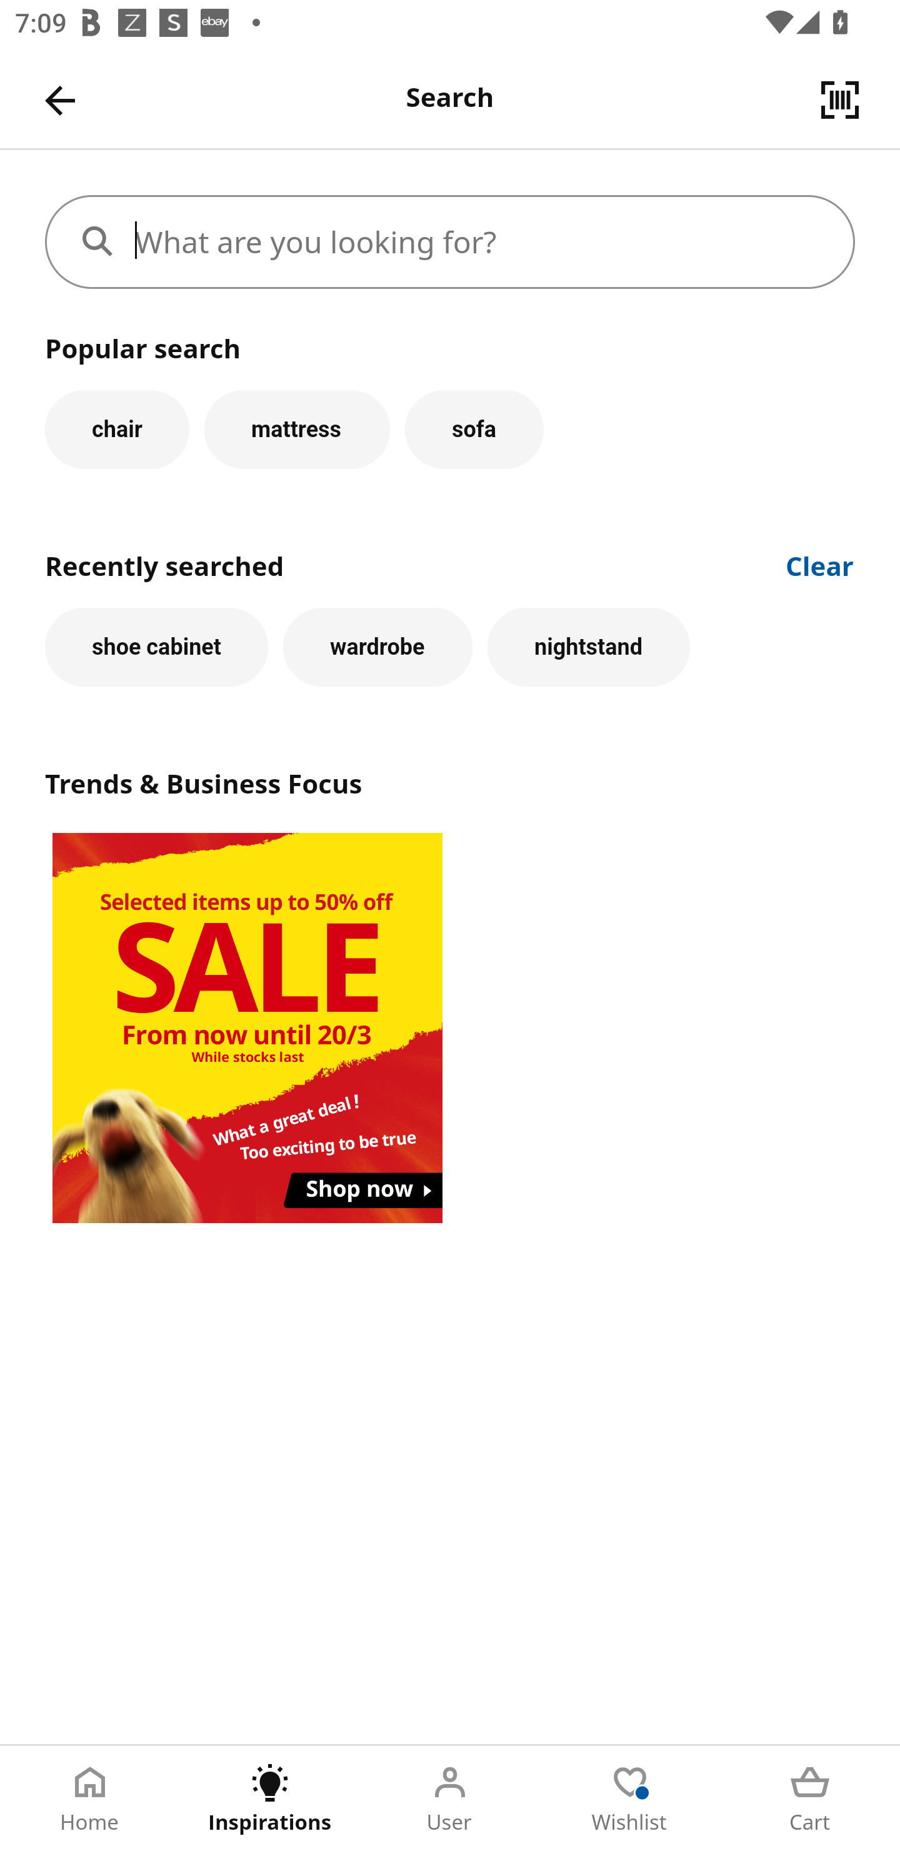 This screenshot has width=900, height=1851. I want to click on Home
Tab 1 of 5, so click(90, 1798).